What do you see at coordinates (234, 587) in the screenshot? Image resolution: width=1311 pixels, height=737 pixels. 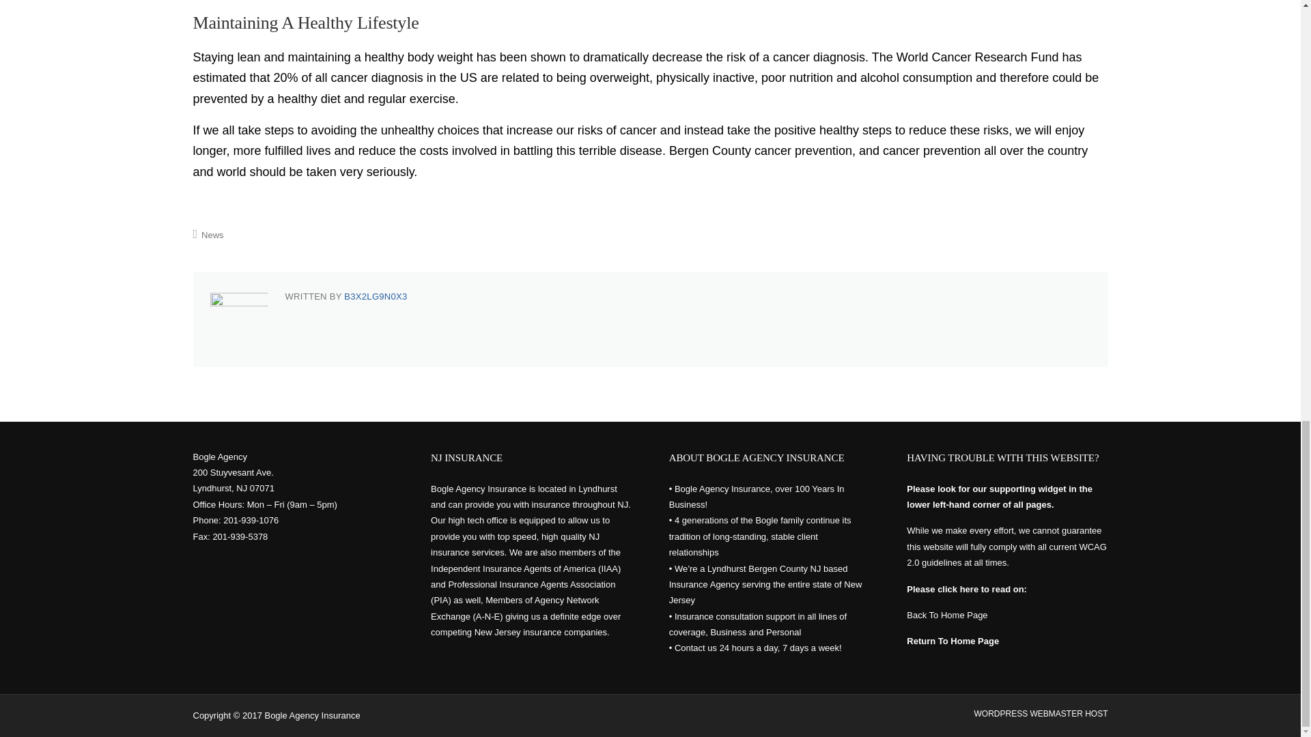 I see `Click for the BBB Business Review of Bogle Agency Insurance` at bounding box center [234, 587].